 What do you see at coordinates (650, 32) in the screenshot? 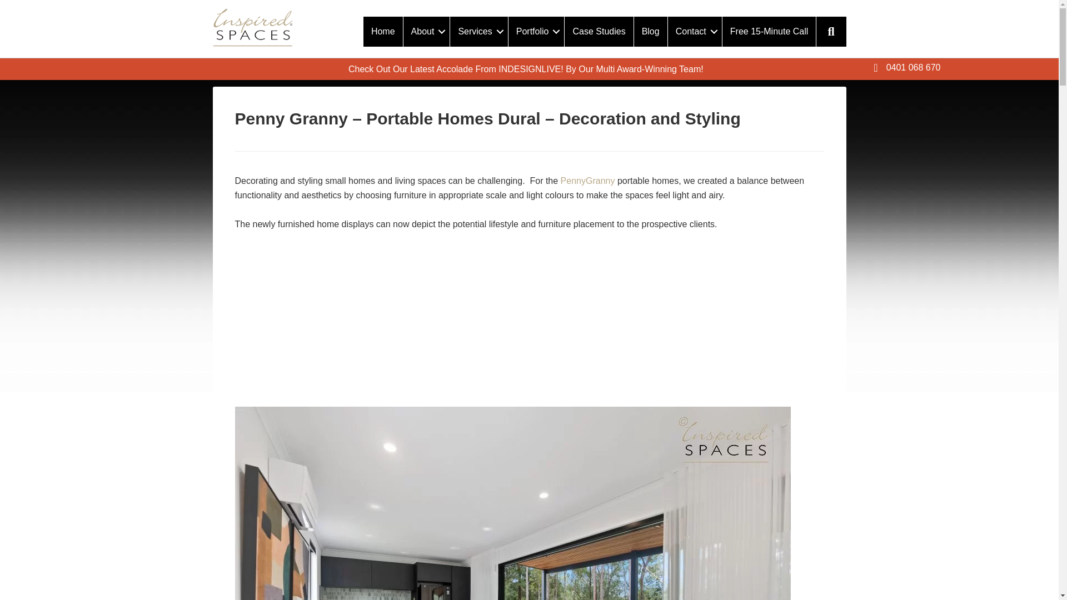
I see `Blog` at bounding box center [650, 32].